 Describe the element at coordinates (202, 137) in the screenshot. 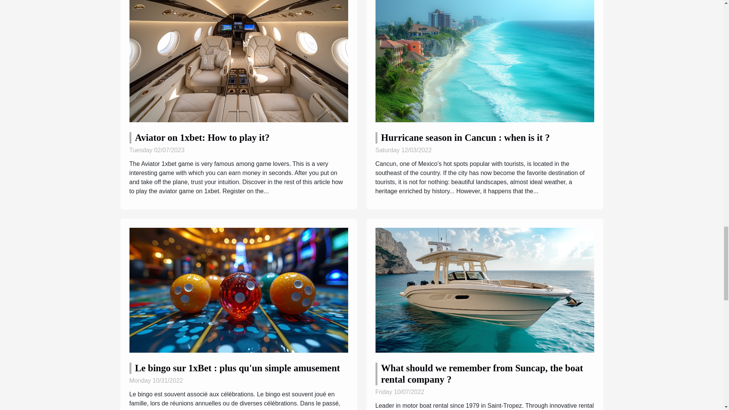

I see `Aviator on 1xbet: How to play it?` at that location.